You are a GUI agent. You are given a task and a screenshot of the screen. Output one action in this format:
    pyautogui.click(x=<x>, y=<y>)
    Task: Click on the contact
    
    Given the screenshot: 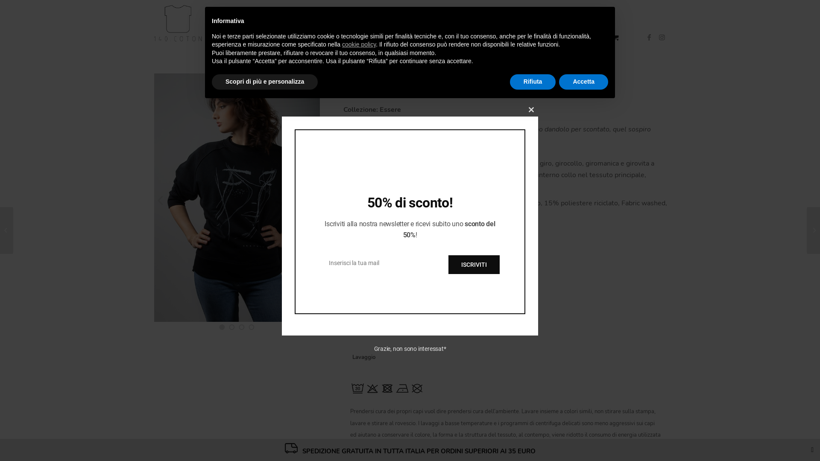 What is the action you would take?
    pyautogui.click(x=454, y=23)
    